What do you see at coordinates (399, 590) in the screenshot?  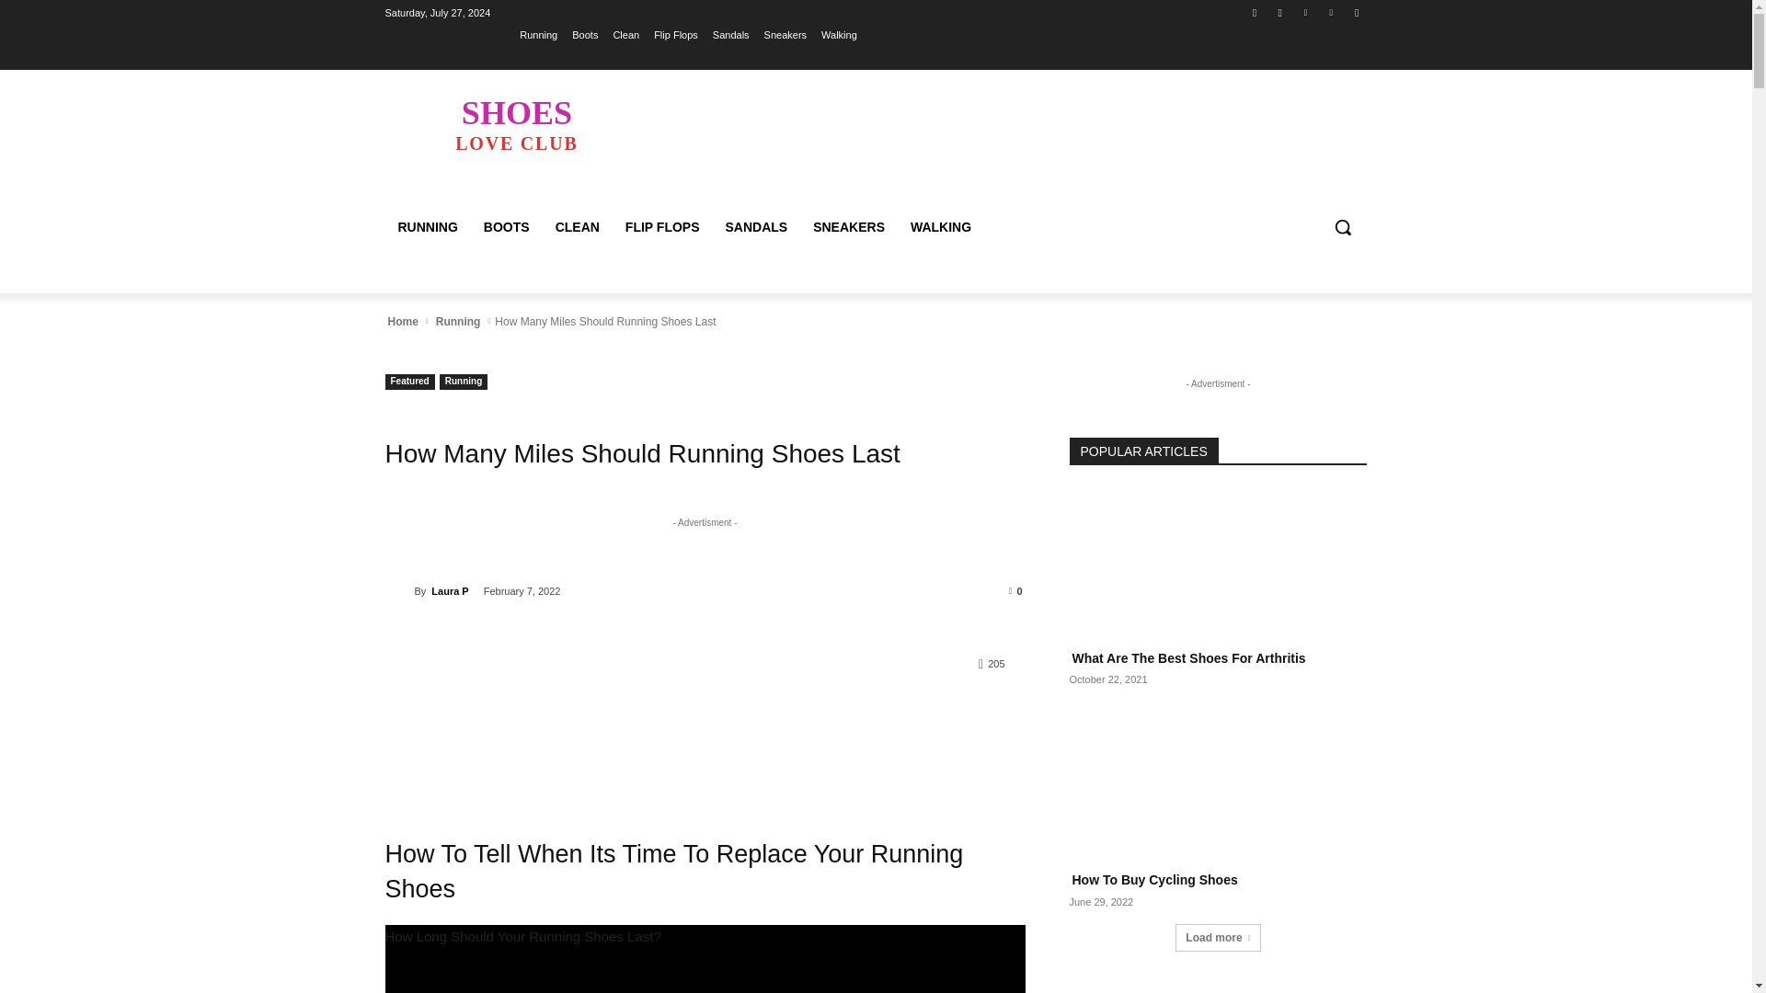 I see `Laura P` at bounding box center [399, 590].